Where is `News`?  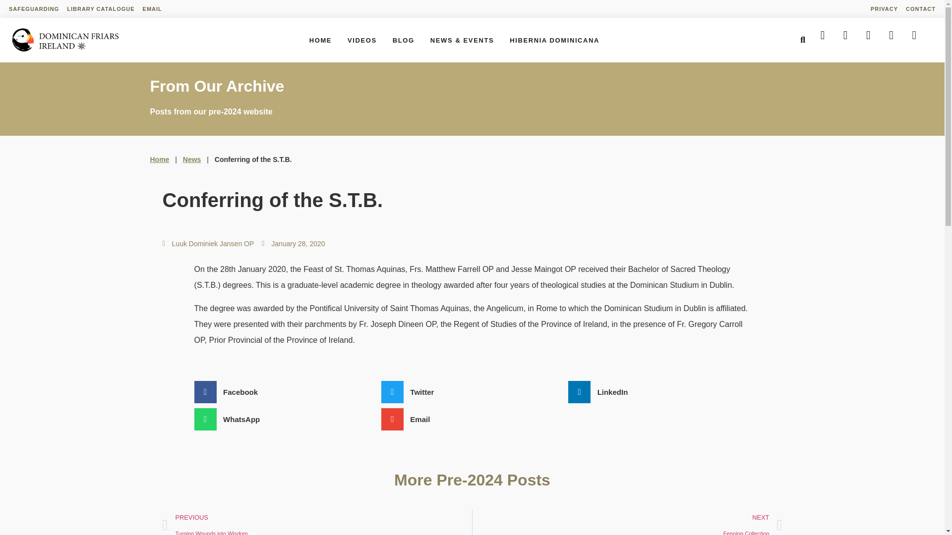
News is located at coordinates (191, 160).